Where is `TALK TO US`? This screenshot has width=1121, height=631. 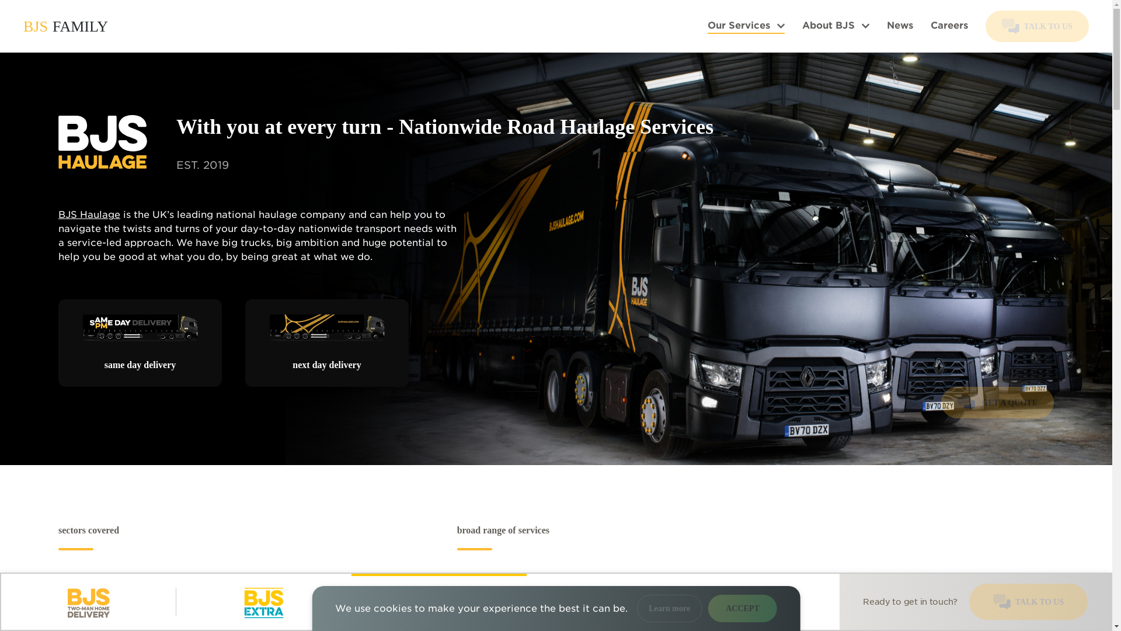 TALK TO US is located at coordinates (1028, 602).